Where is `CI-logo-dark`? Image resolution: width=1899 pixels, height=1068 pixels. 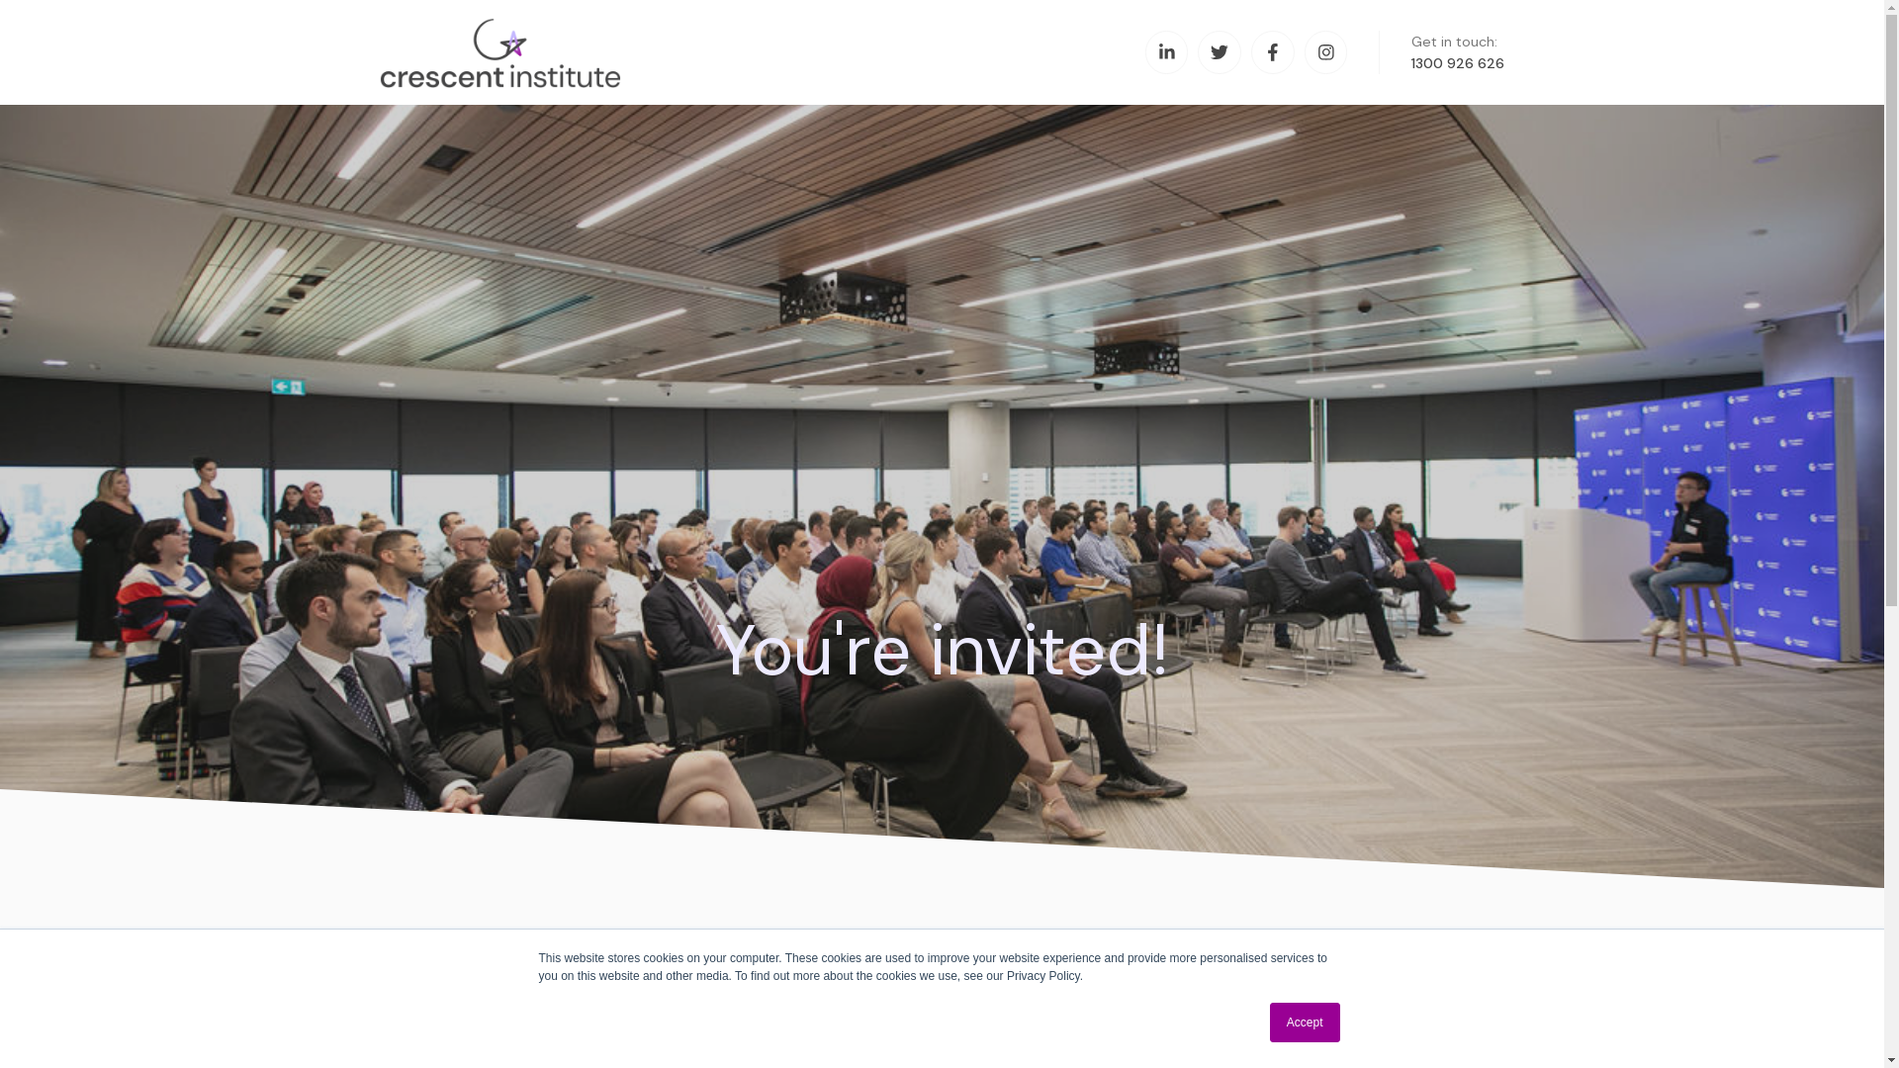
CI-logo-dark is located at coordinates (560, 53).